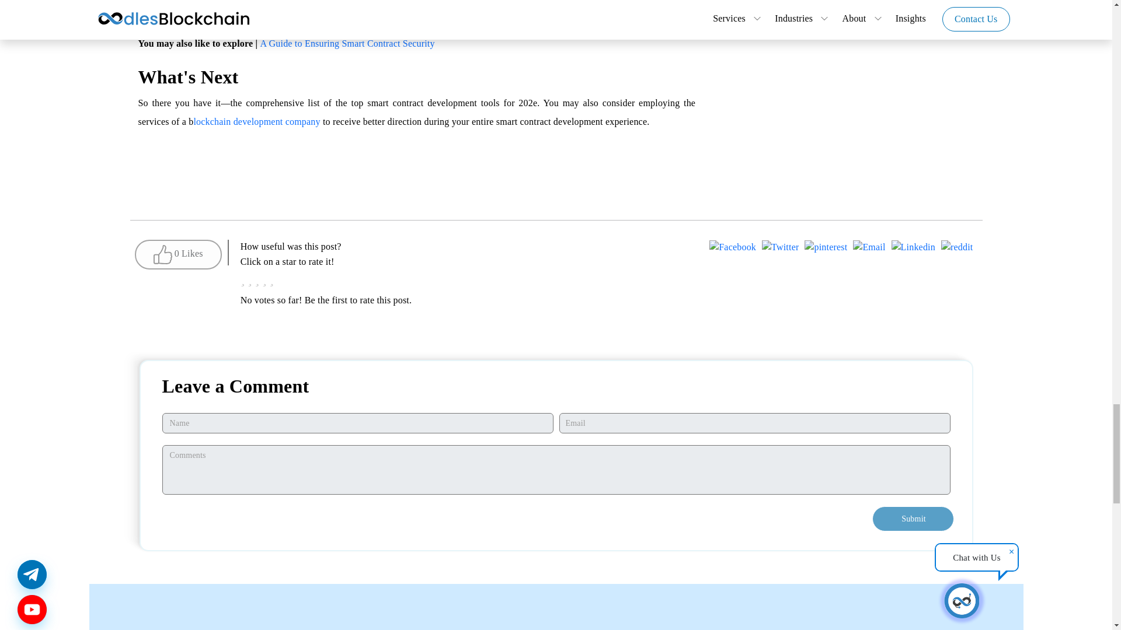 This screenshot has width=1121, height=630. I want to click on twitter, so click(780, 249).